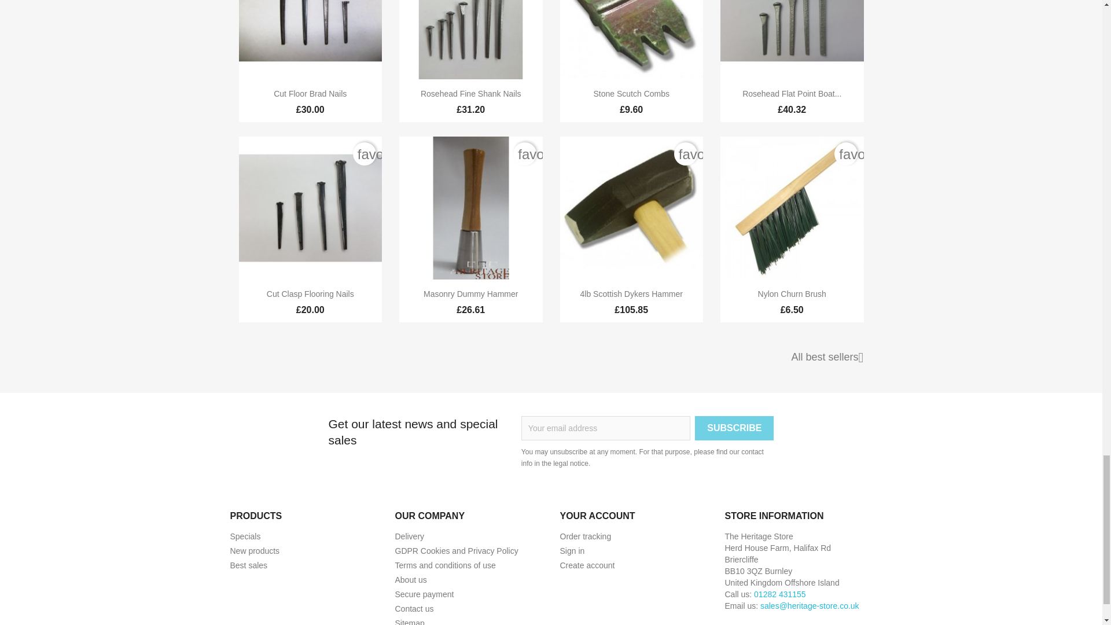 The width and height of the screenshot is (1111, 625). I want to click on Subscribe, so click(734, 428).